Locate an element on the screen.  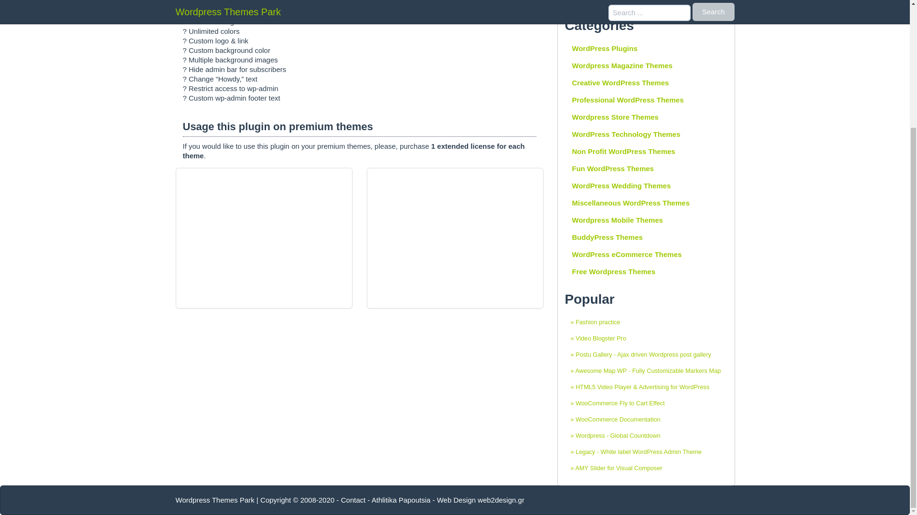
Athlitika Papoutsia is located at coordinates (400, 500).